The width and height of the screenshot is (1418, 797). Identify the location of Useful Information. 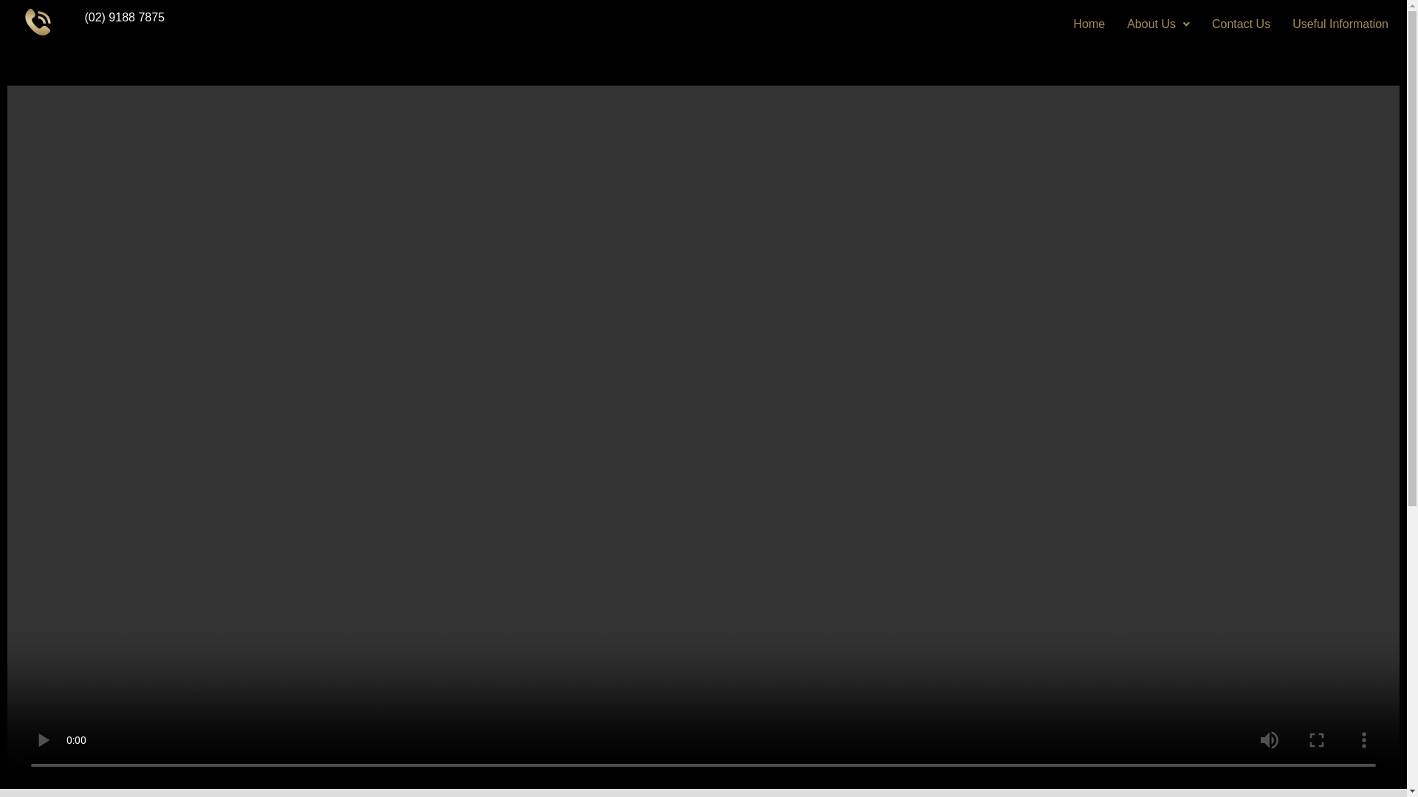
(1340, 24).